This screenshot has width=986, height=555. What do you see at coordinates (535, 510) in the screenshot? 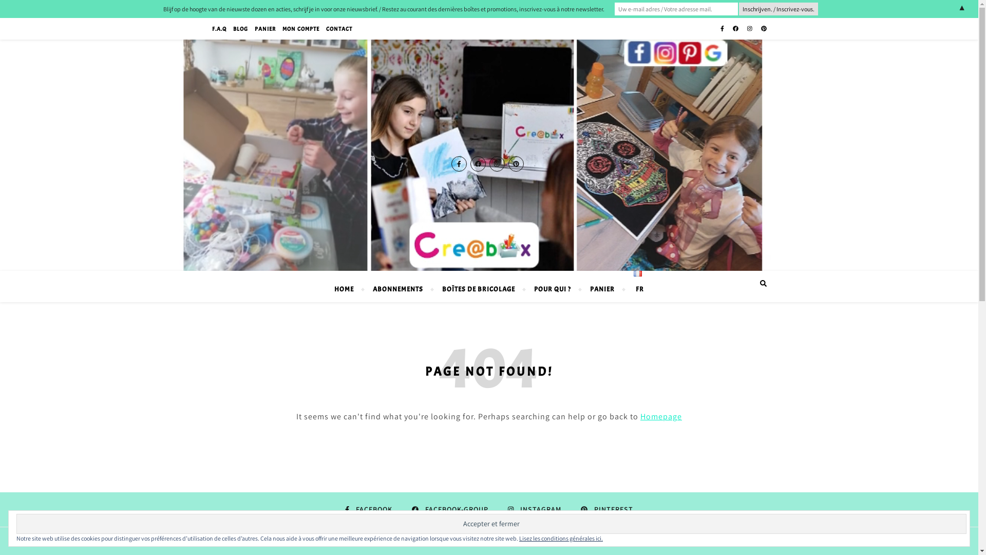
I see `INSTAGRAM` at bounding box center [535, 510].